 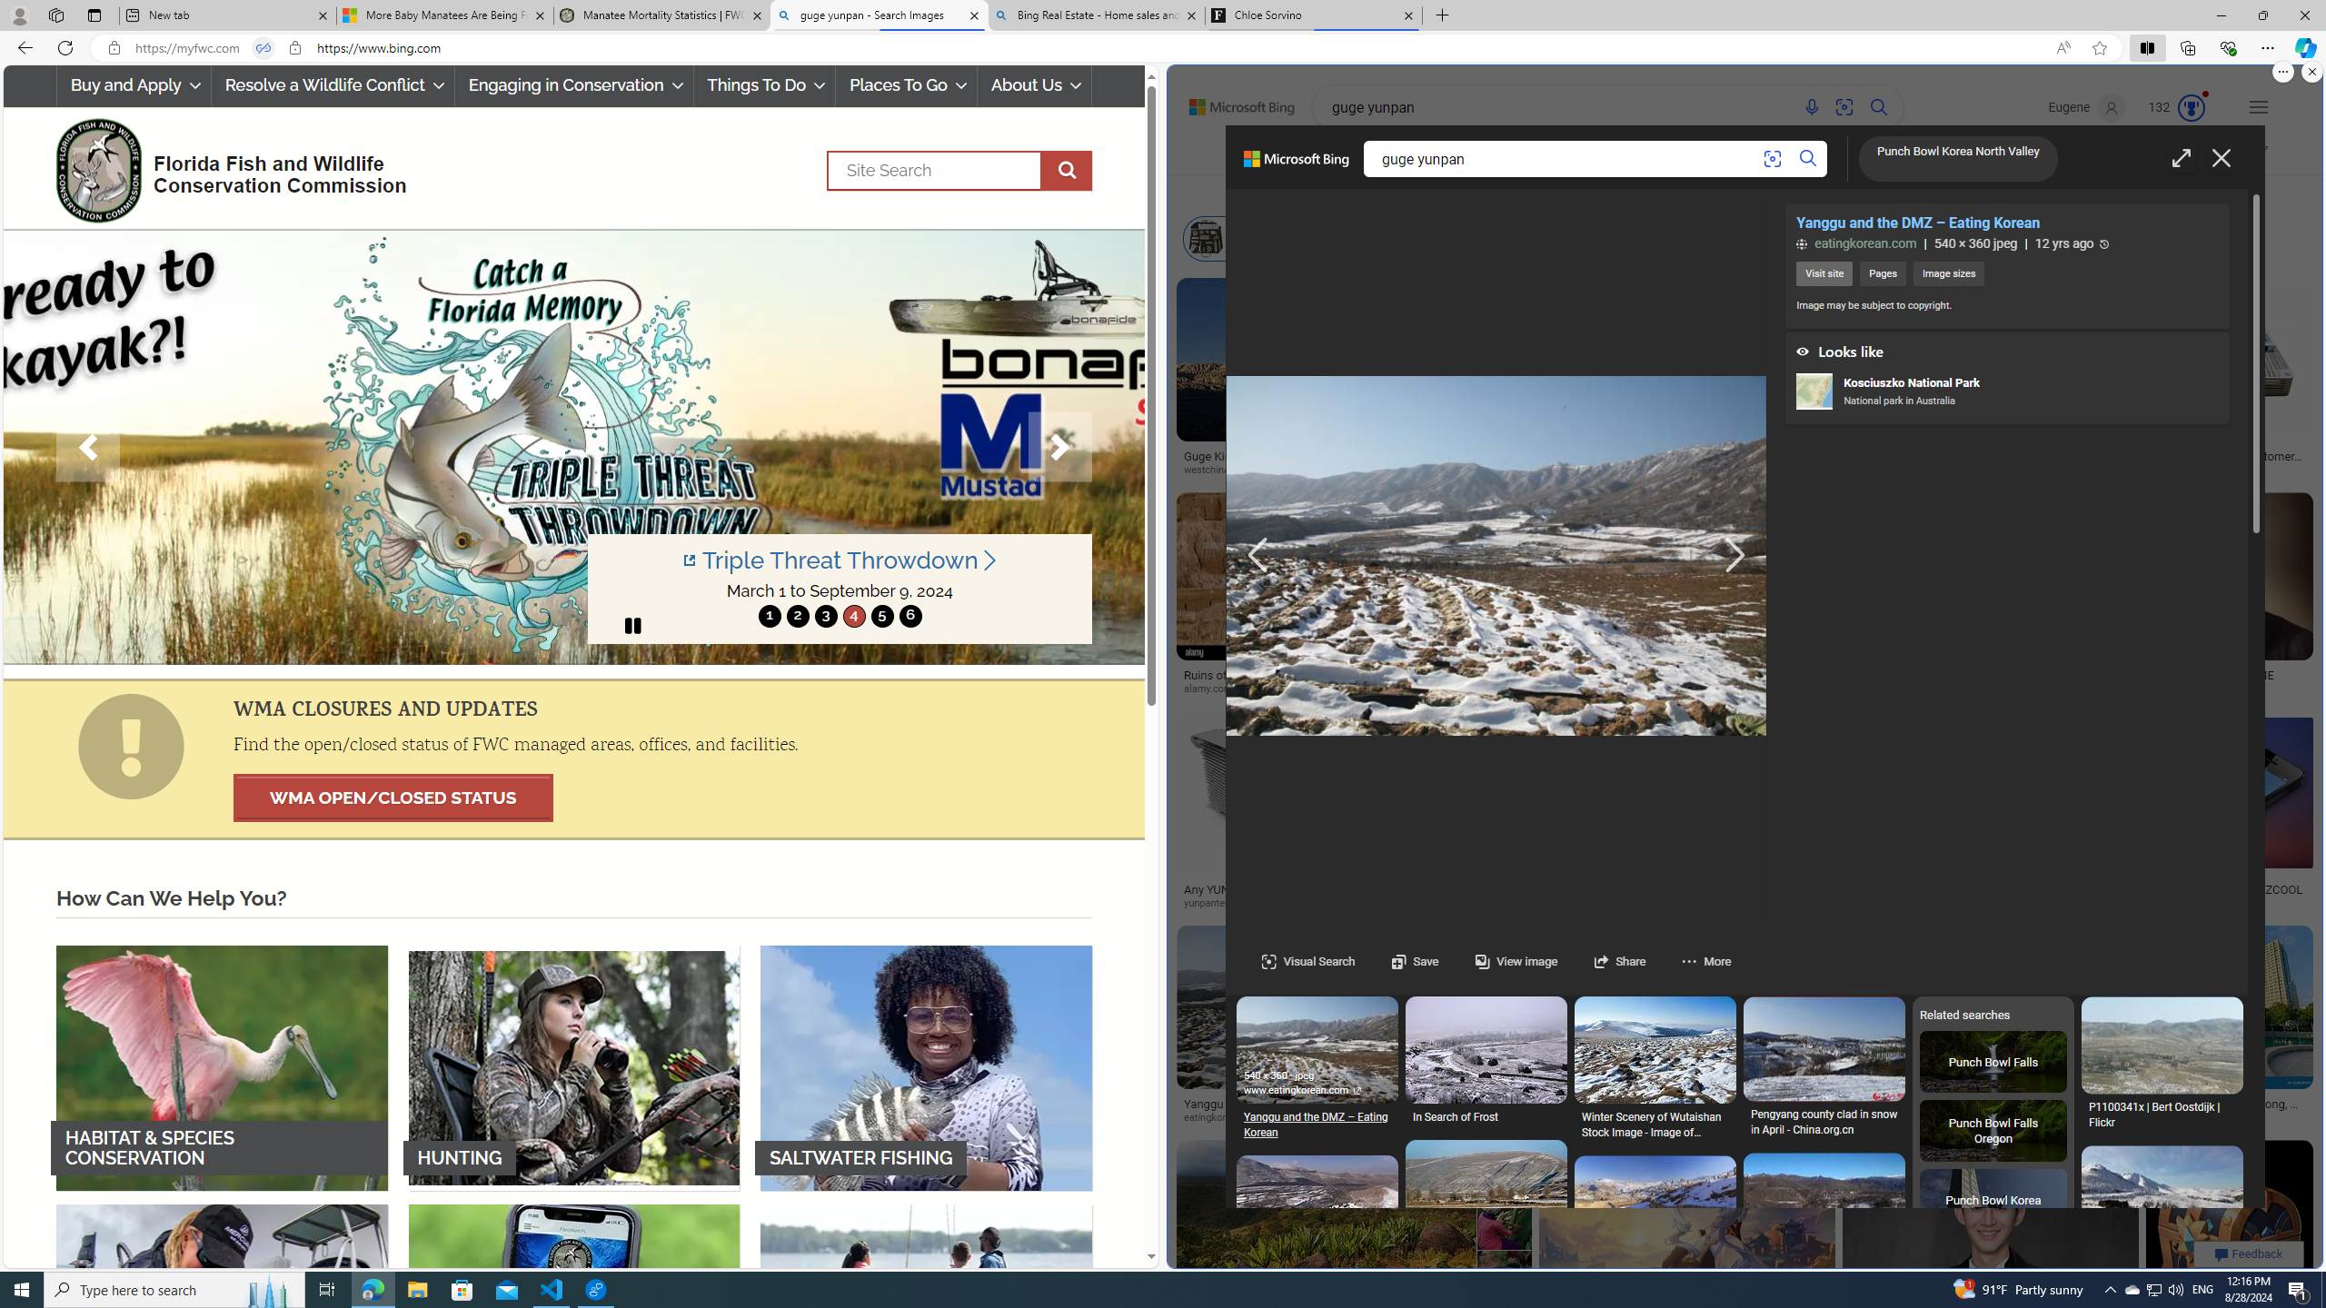 I want to click on shopee.ph, so click(x=1981, y=689).